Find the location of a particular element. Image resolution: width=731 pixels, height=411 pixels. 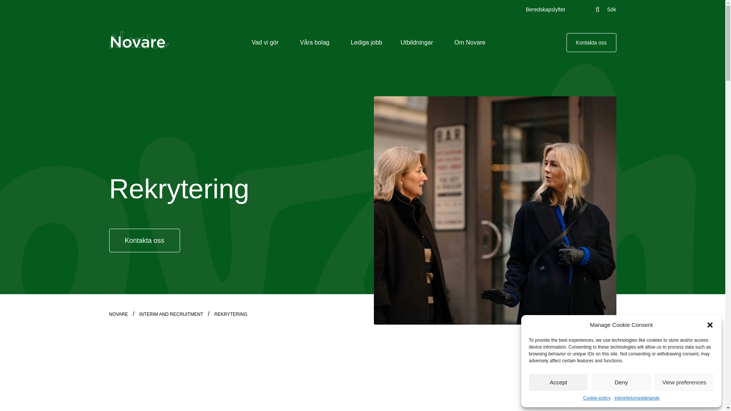

Accept is located at coordinates (558, 382).